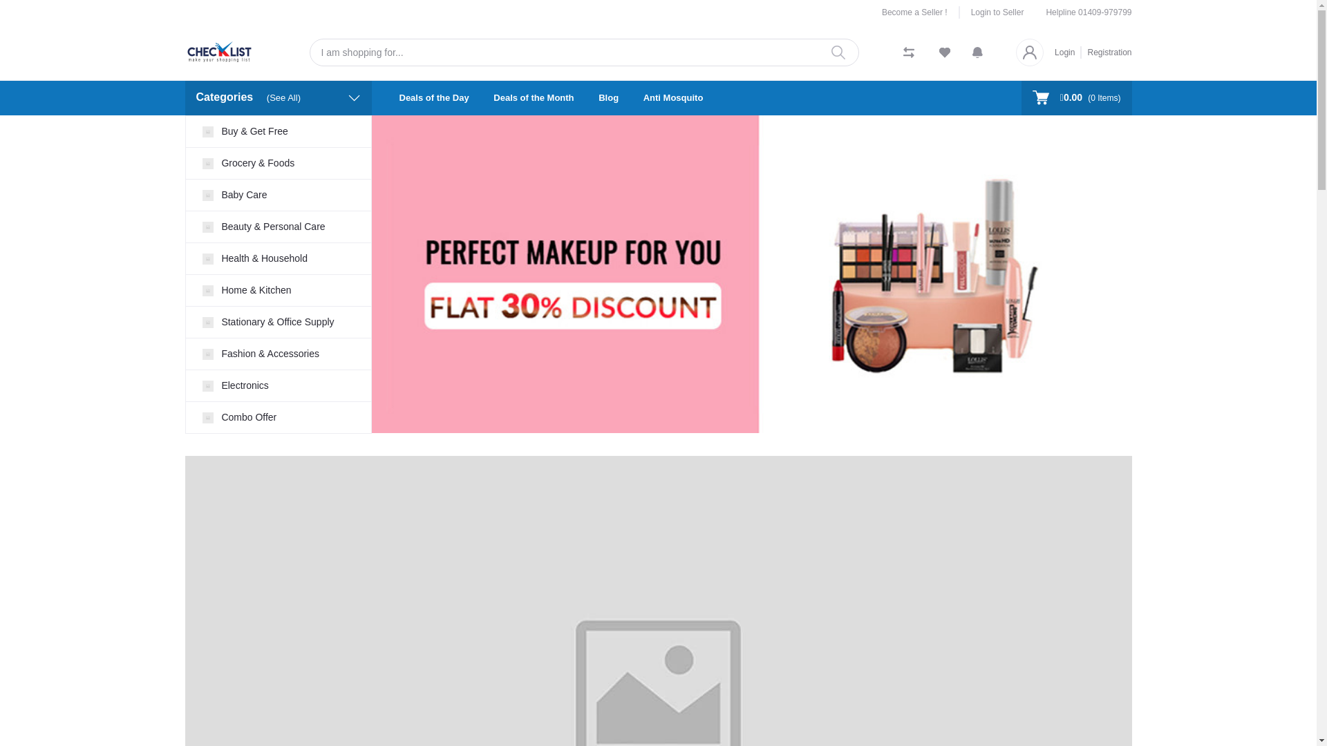  What do you see at coordinates (434, 98) in the screenshot?
I see `Deals of the Day` at bounding box center [434, 98].